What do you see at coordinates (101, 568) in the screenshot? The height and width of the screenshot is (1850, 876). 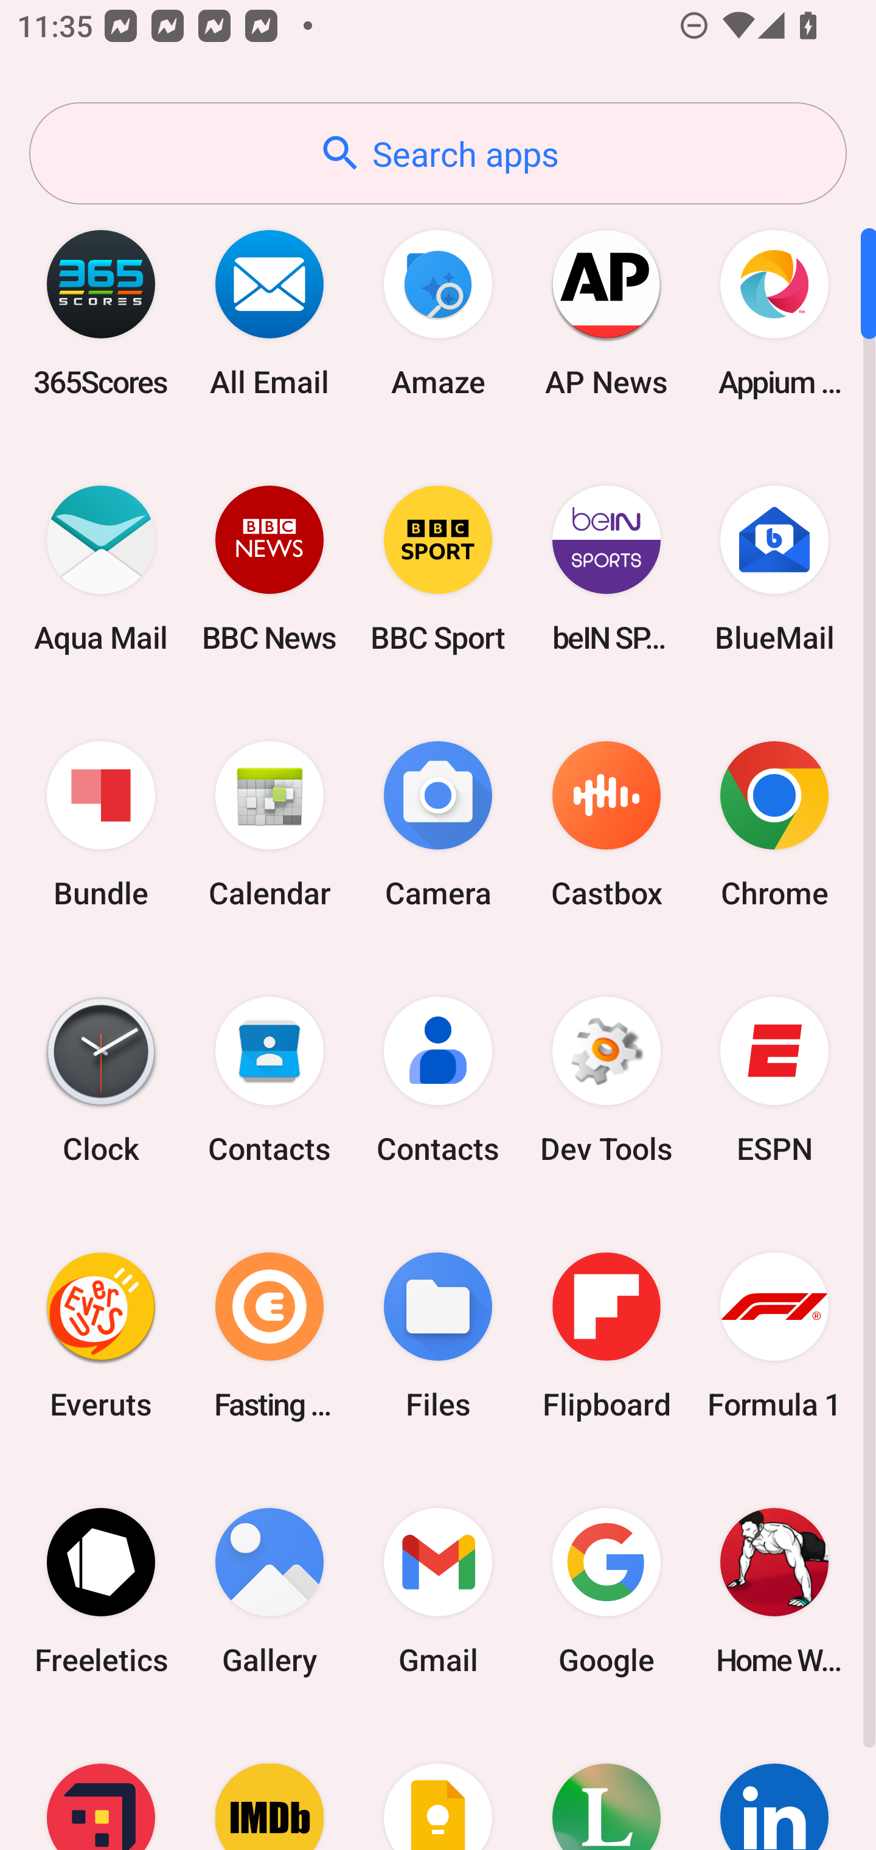 I see `Aqua Mail` at bounding box center [101, 568].